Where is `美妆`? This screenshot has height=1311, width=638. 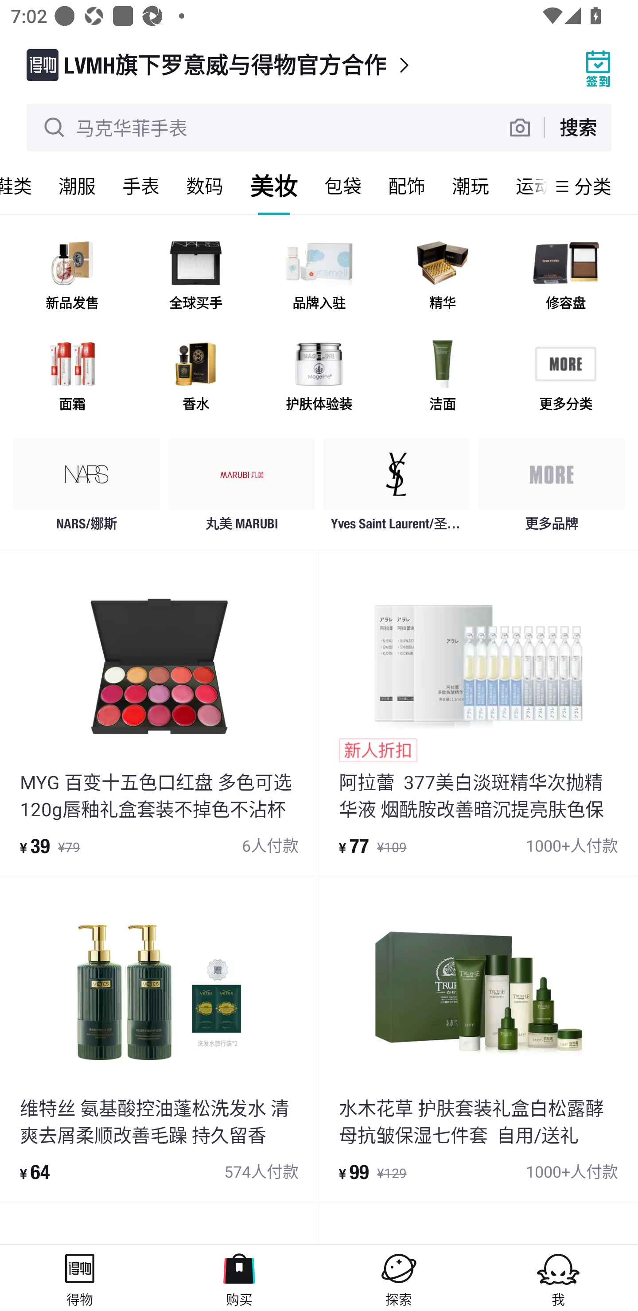
美妆 is located at coordinates (274, 186).